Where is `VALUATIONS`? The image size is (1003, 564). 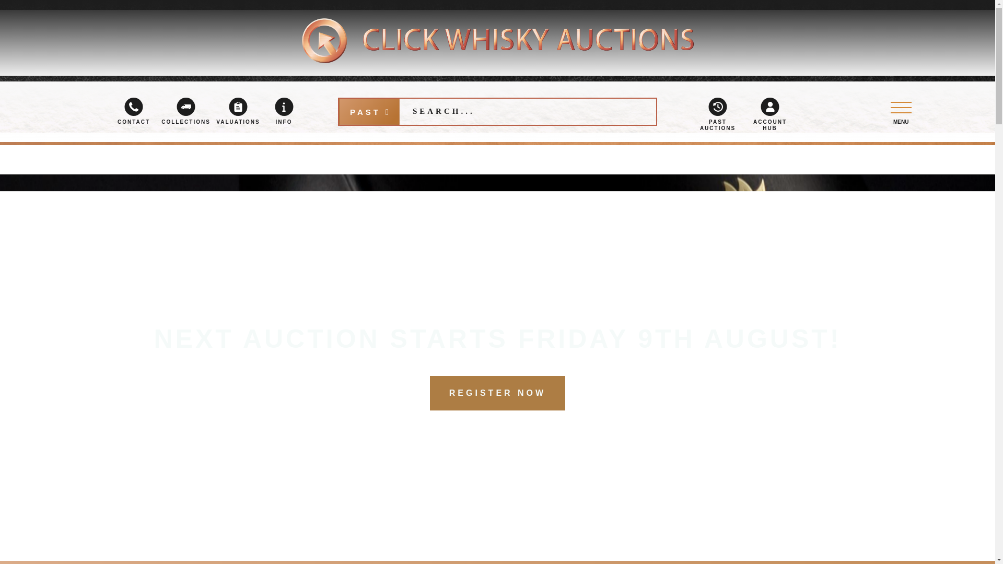 VALUATIONS is located at coordinates (238, 111).